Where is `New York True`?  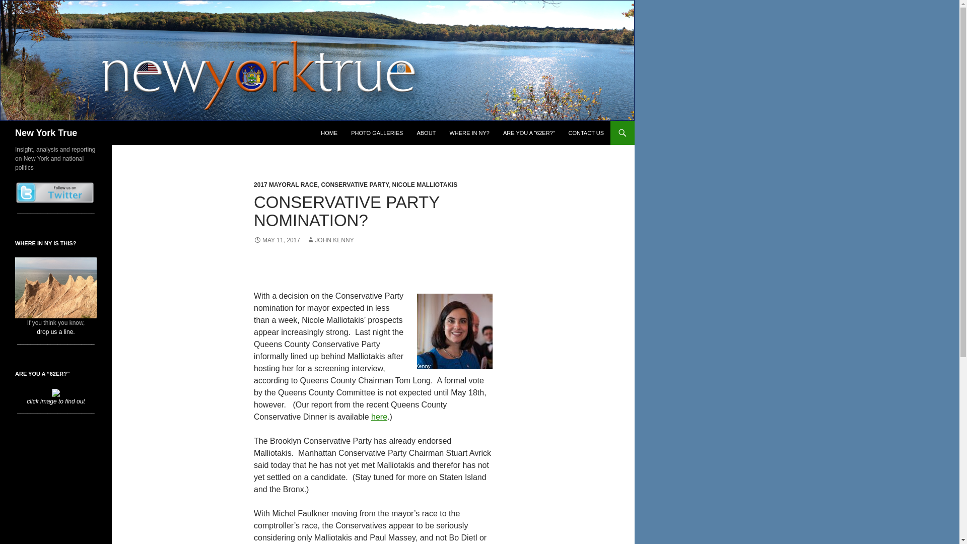
New York True is located at coordinates (46, 133).